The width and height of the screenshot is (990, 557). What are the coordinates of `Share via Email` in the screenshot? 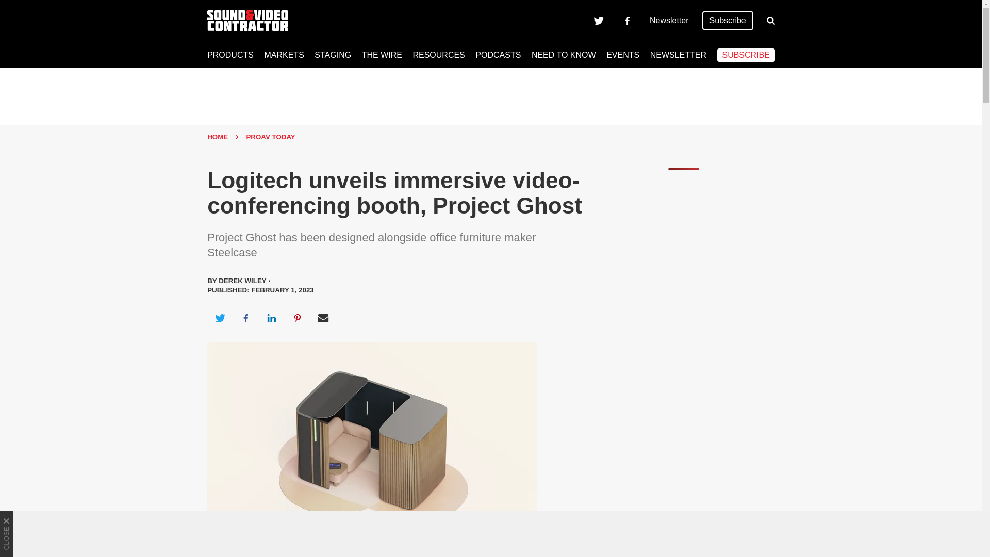 It's located at (323, 318).